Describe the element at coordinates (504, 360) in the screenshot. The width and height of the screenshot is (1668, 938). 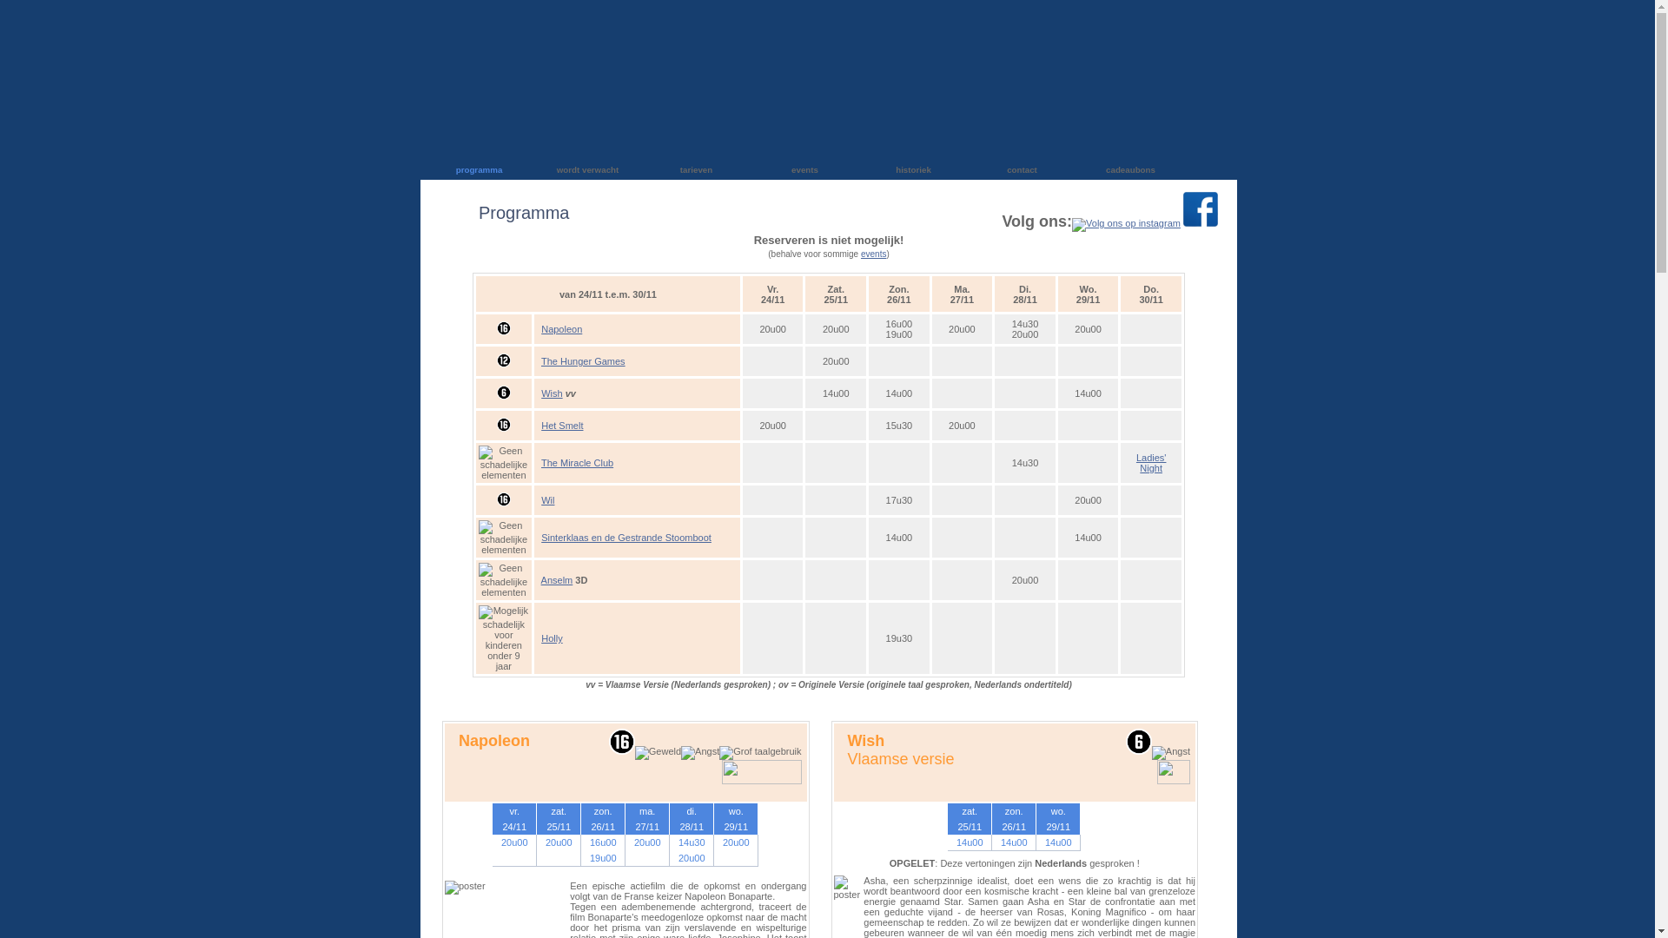
I see `Mogelijk schadelijk voor kinderen onder 12 jaar` at that location.